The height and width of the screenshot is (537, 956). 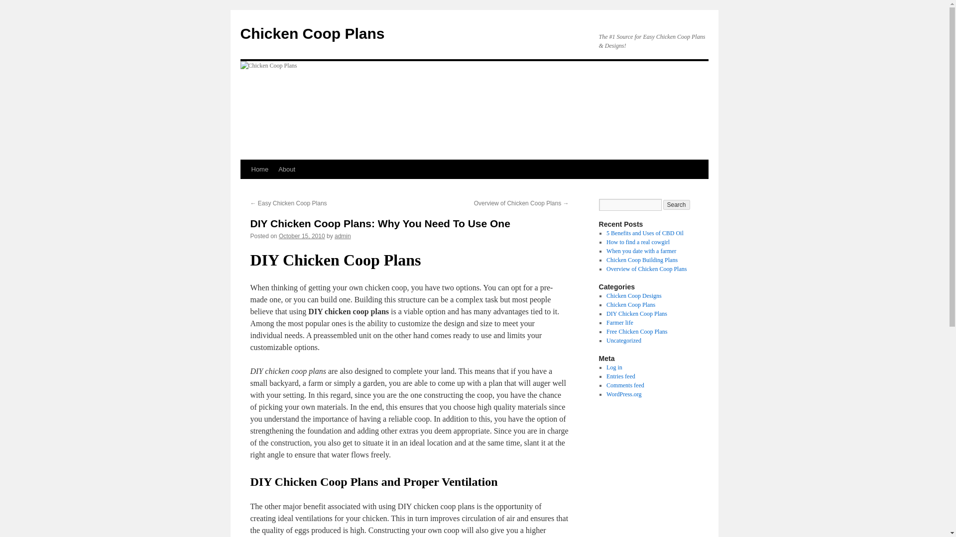 I want to click on Home, so click(x=259, y=169).